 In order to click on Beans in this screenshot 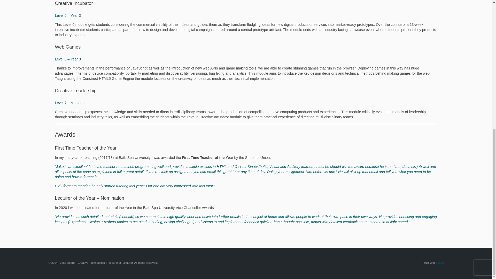, I will do `click(439, 262)`.